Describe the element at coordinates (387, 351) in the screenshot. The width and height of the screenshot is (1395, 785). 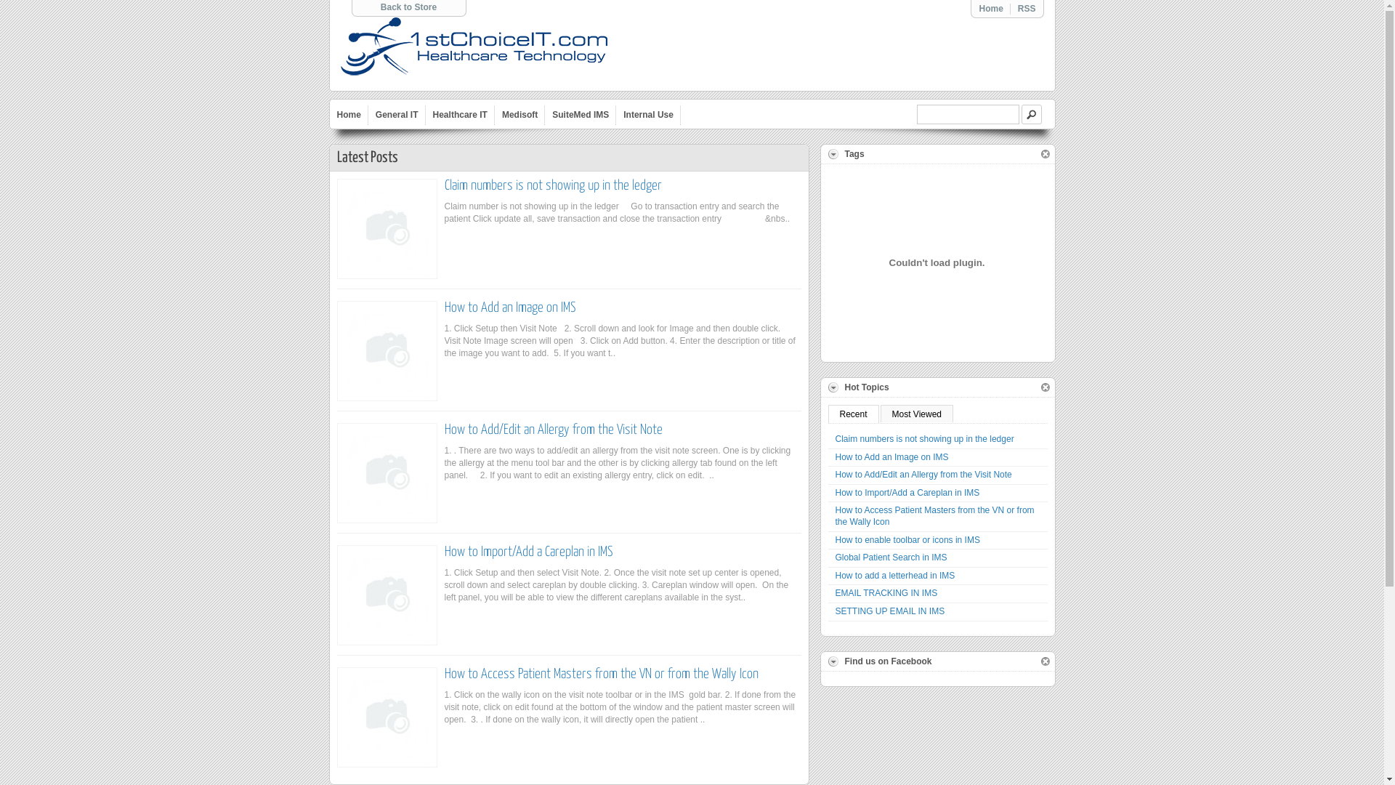
I see `How to Add an Image on IMS` at that location.